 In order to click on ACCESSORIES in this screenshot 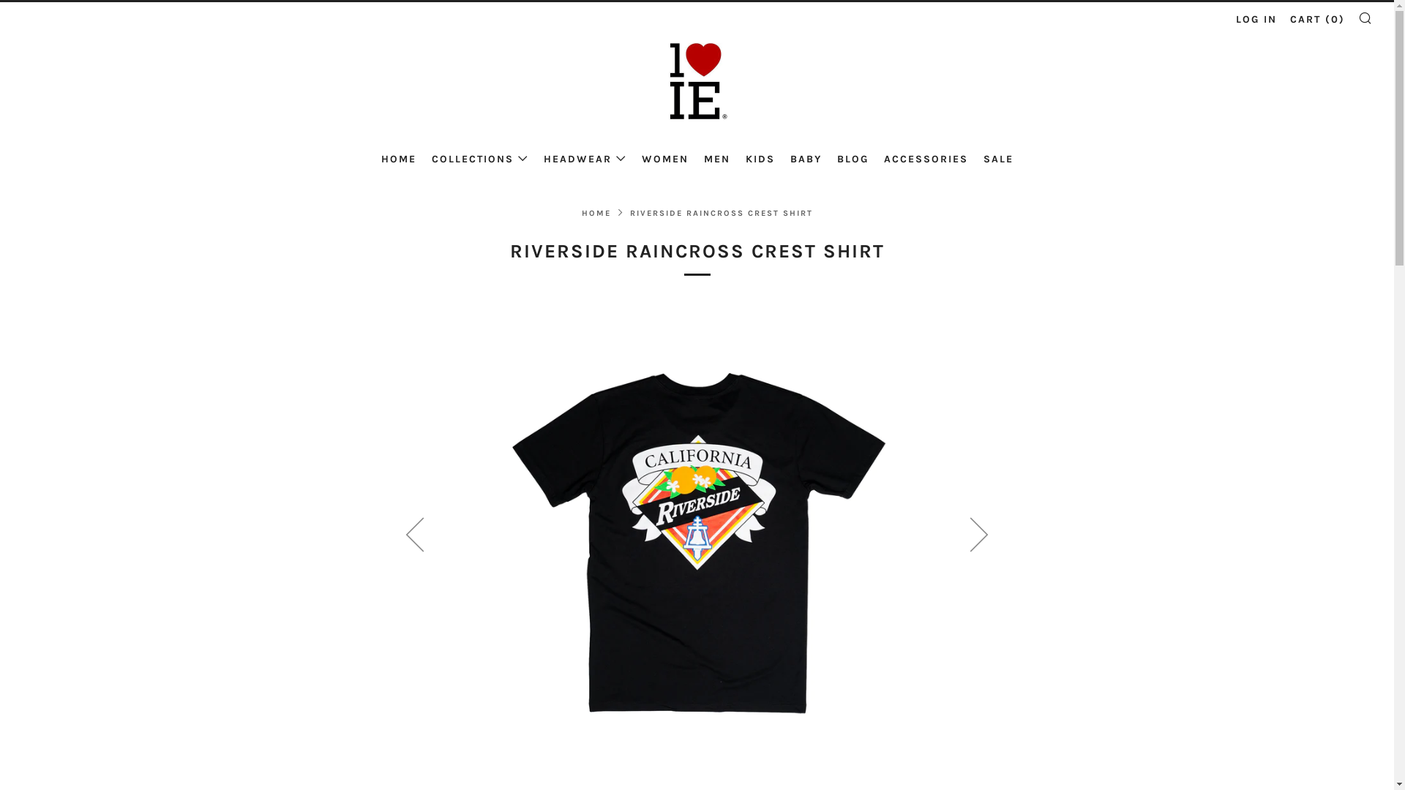, I will do `click(926, 159)`.